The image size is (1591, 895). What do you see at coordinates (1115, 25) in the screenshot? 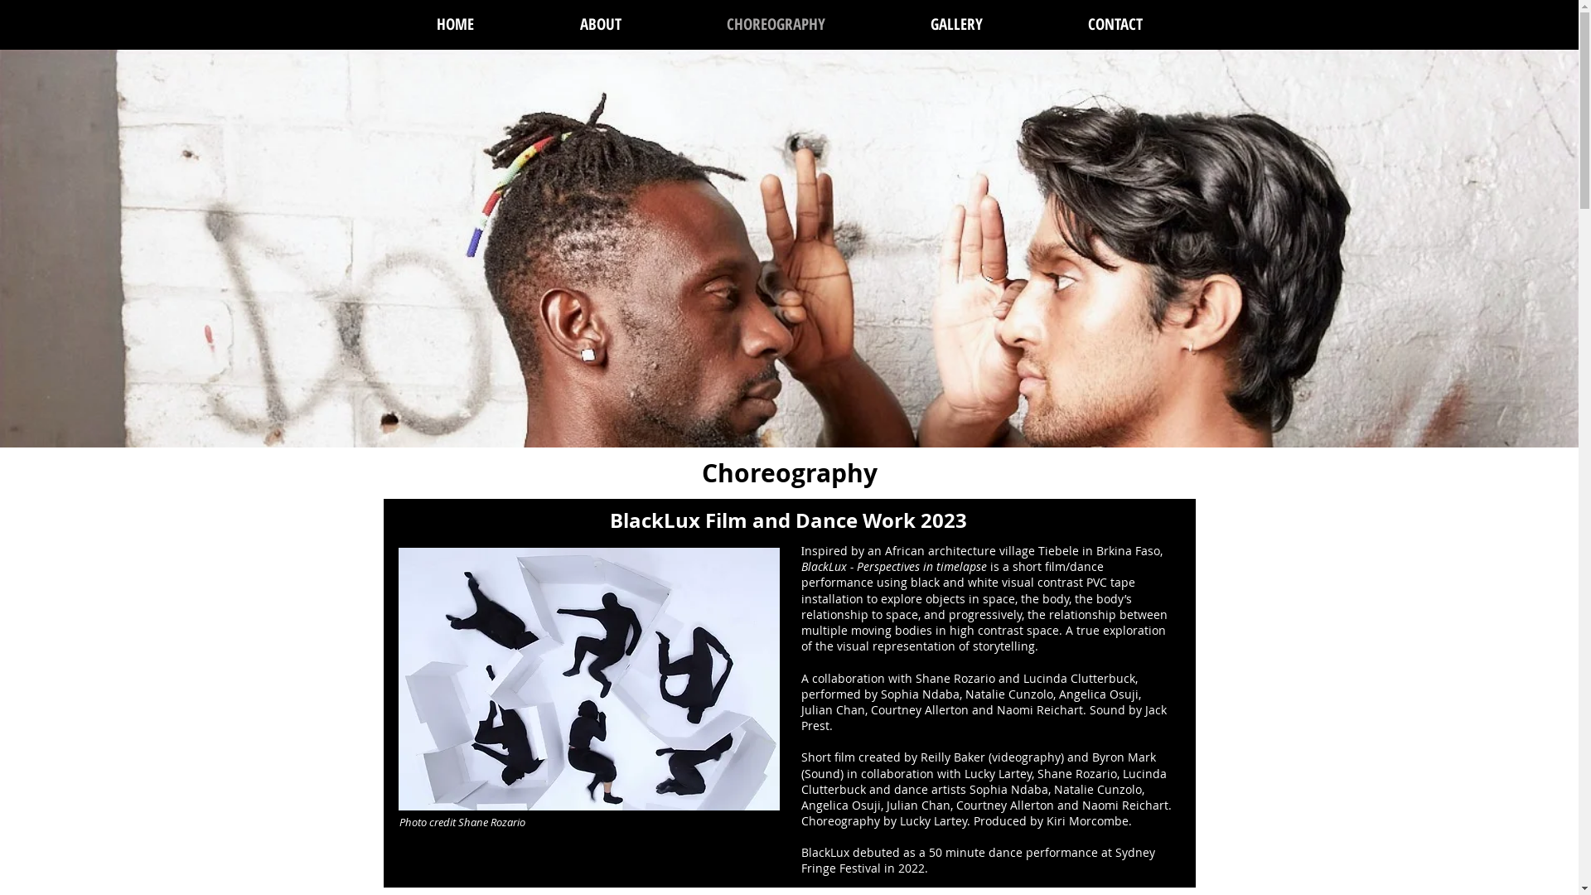
I see `CONTACT` at bounding box center [1115, 25].